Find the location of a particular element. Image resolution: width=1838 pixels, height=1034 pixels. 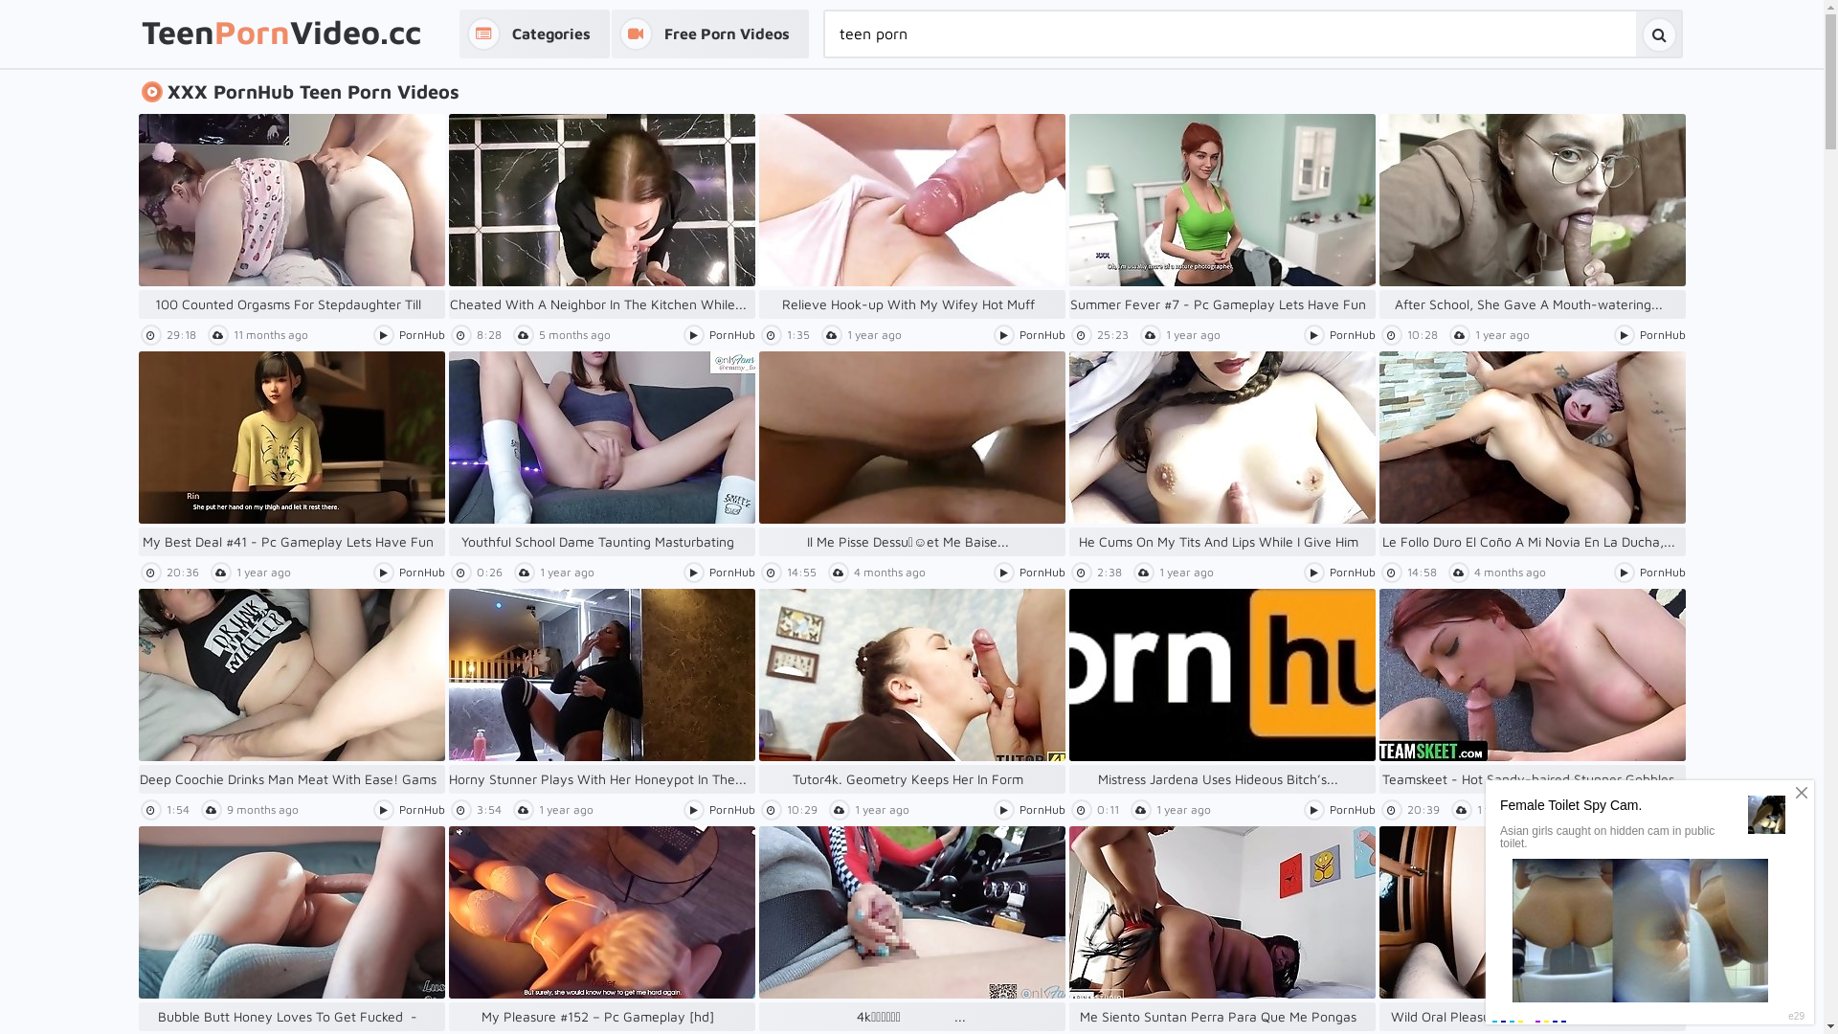

PornHub is located at coordinates (1352, 573).